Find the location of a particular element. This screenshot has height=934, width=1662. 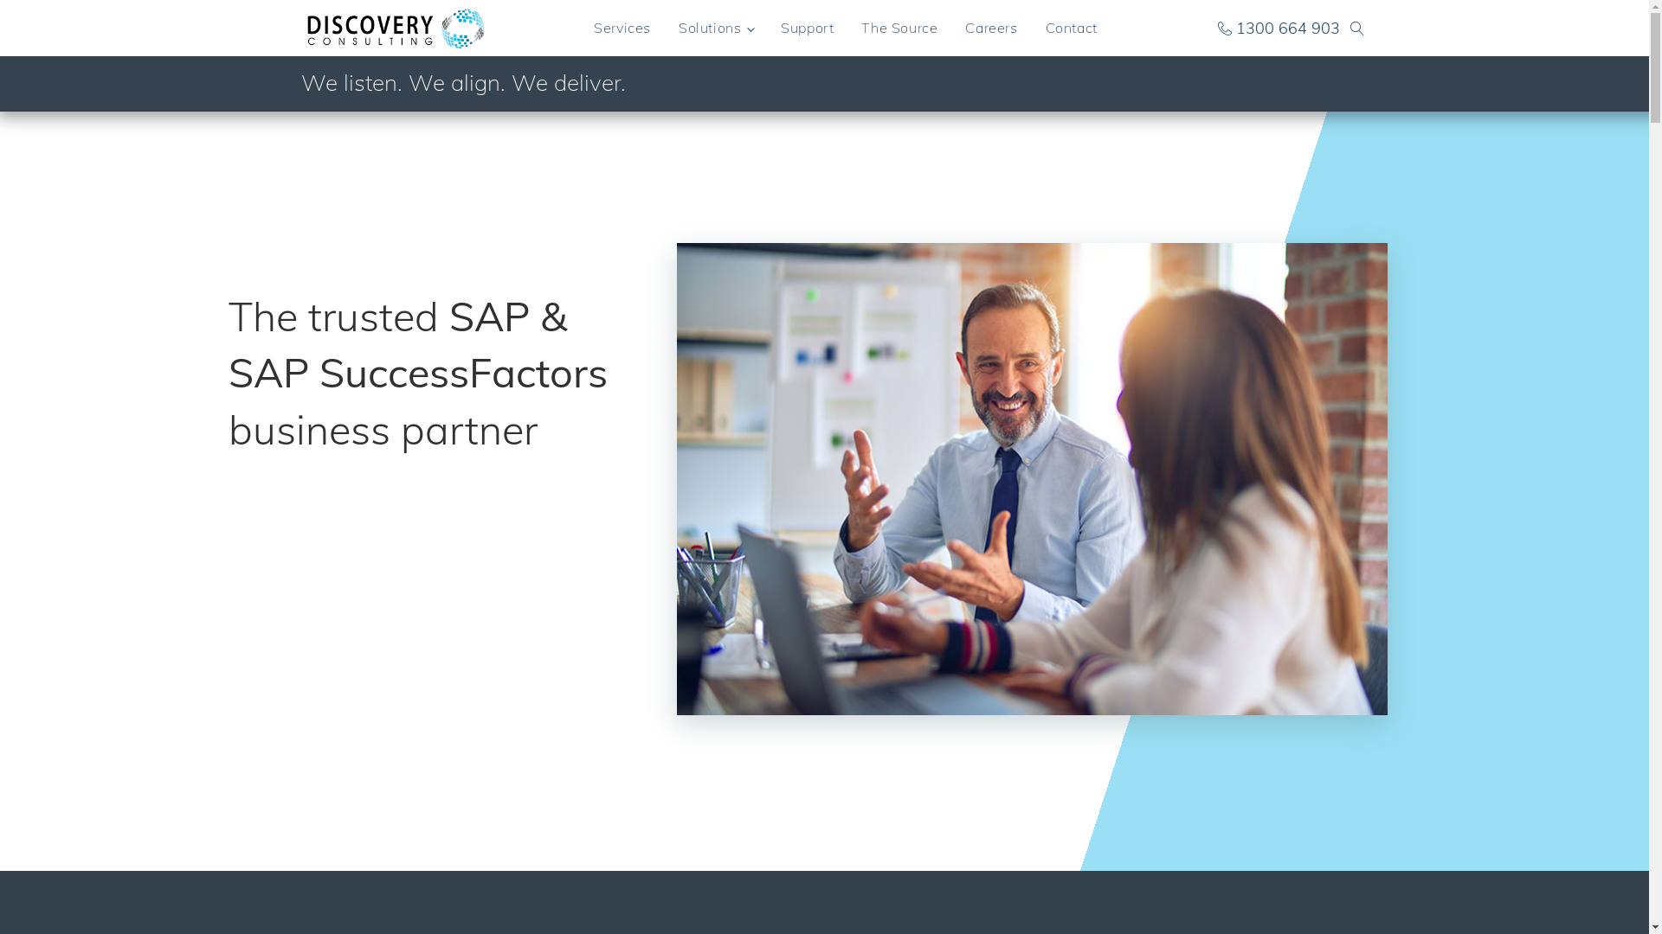

Careers is located at coordinates (991, 28).